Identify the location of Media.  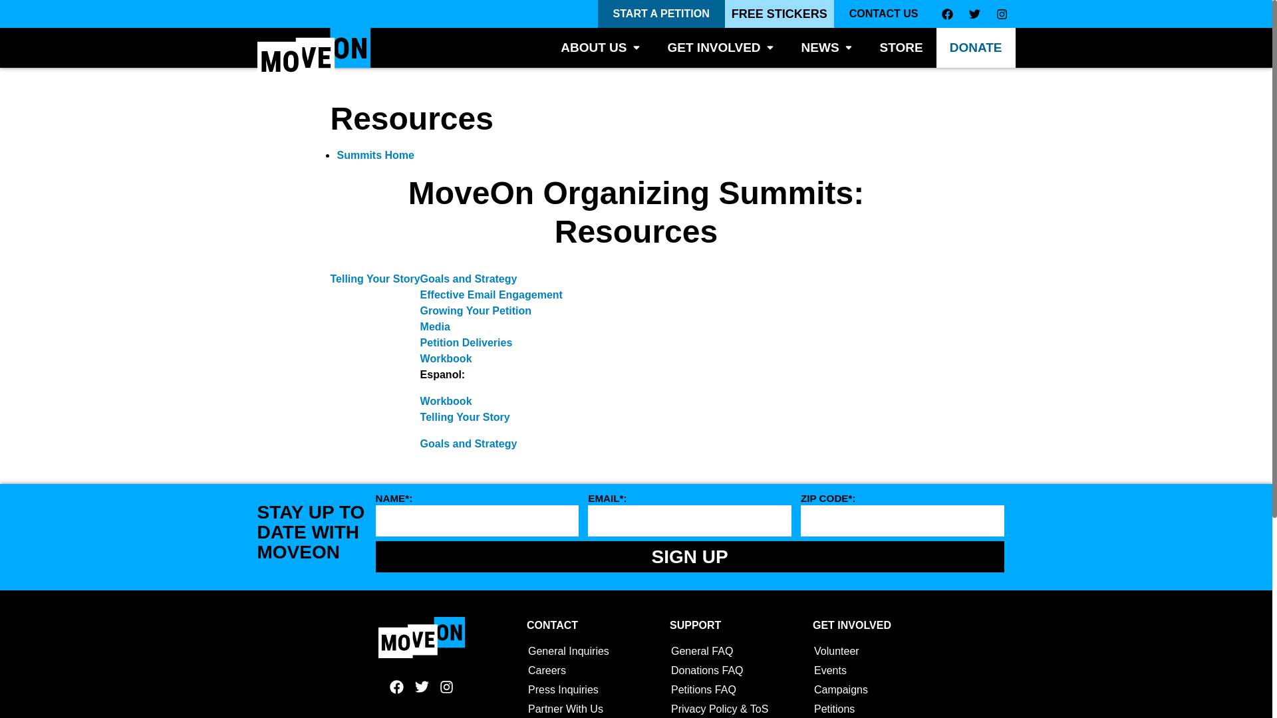
(435, 326).